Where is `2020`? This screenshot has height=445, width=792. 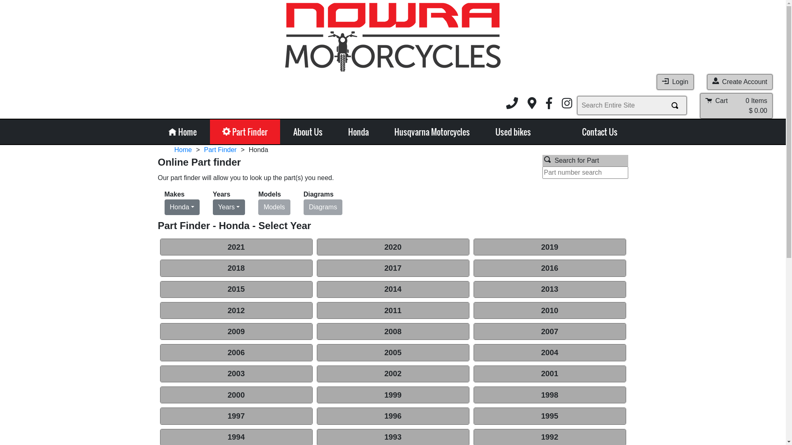
2020 is located at coordinates (393, 247).